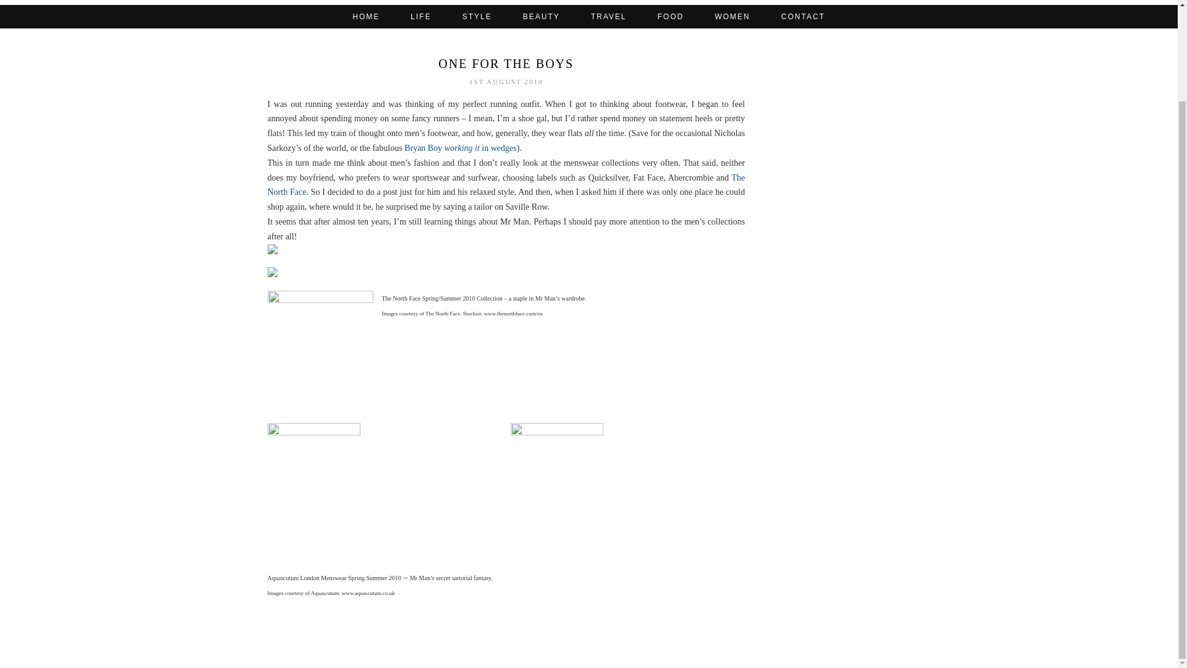  Describe the element at coordinates (460, 148) in the screenshot. I see `Bryan Boy working it in wedges` at that location.